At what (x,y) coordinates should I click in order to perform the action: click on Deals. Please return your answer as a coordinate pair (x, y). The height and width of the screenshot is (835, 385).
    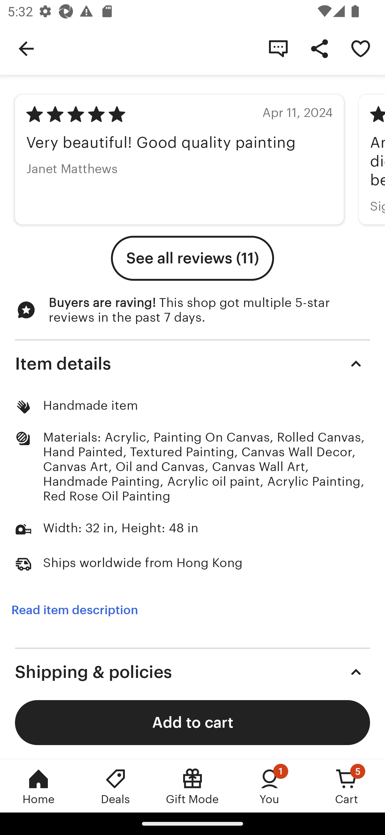
    Looking at the image, I should click on (115, 786).